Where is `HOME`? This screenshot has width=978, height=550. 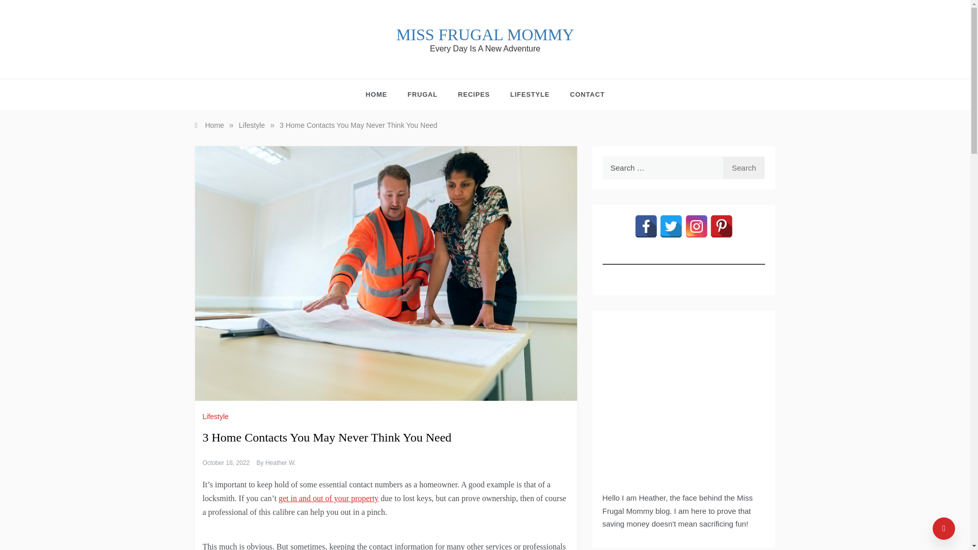 HOME is located at coordinates (381, 95).